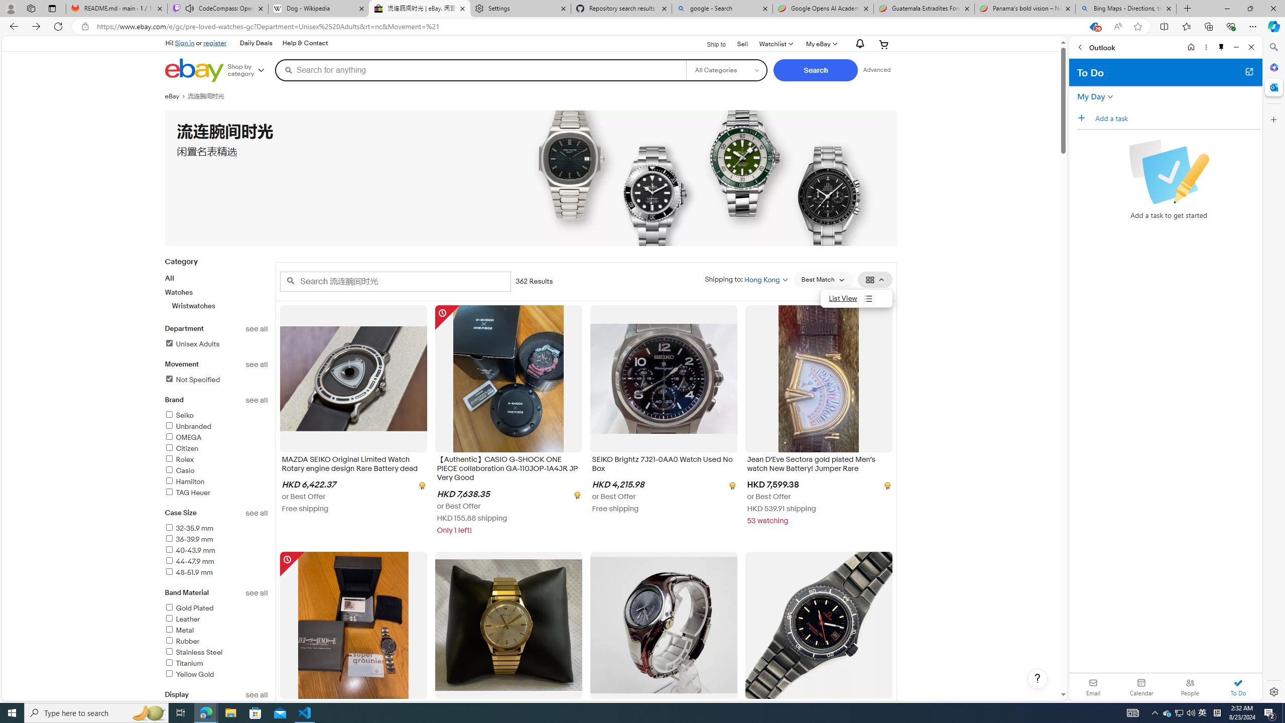  Describe the element at coordinates (189, 539) in the screenshot. I see `36-39.9 mm` at that location.